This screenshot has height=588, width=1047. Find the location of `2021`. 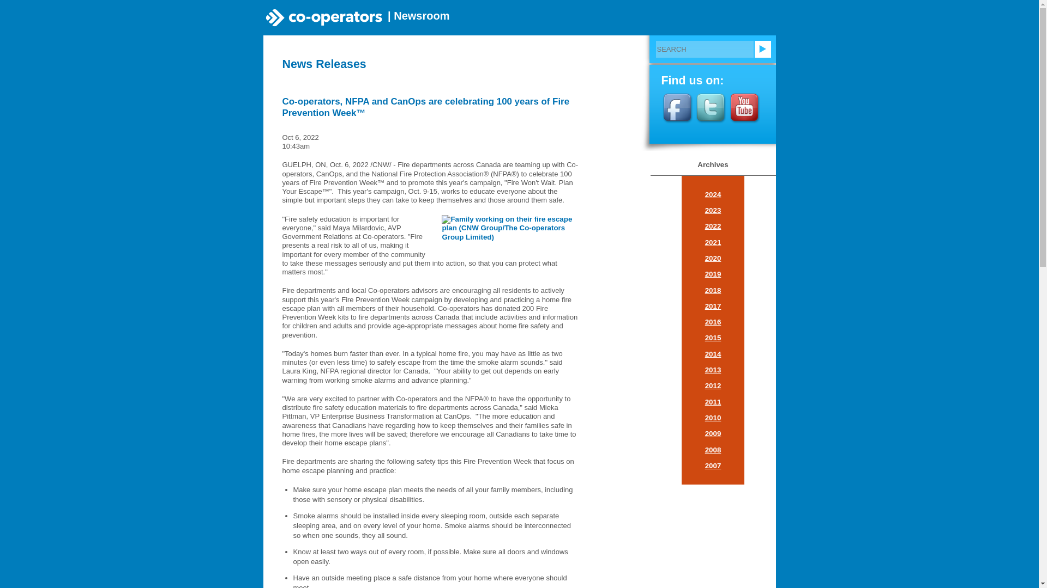

2021 is located at coordinates (713, 242).